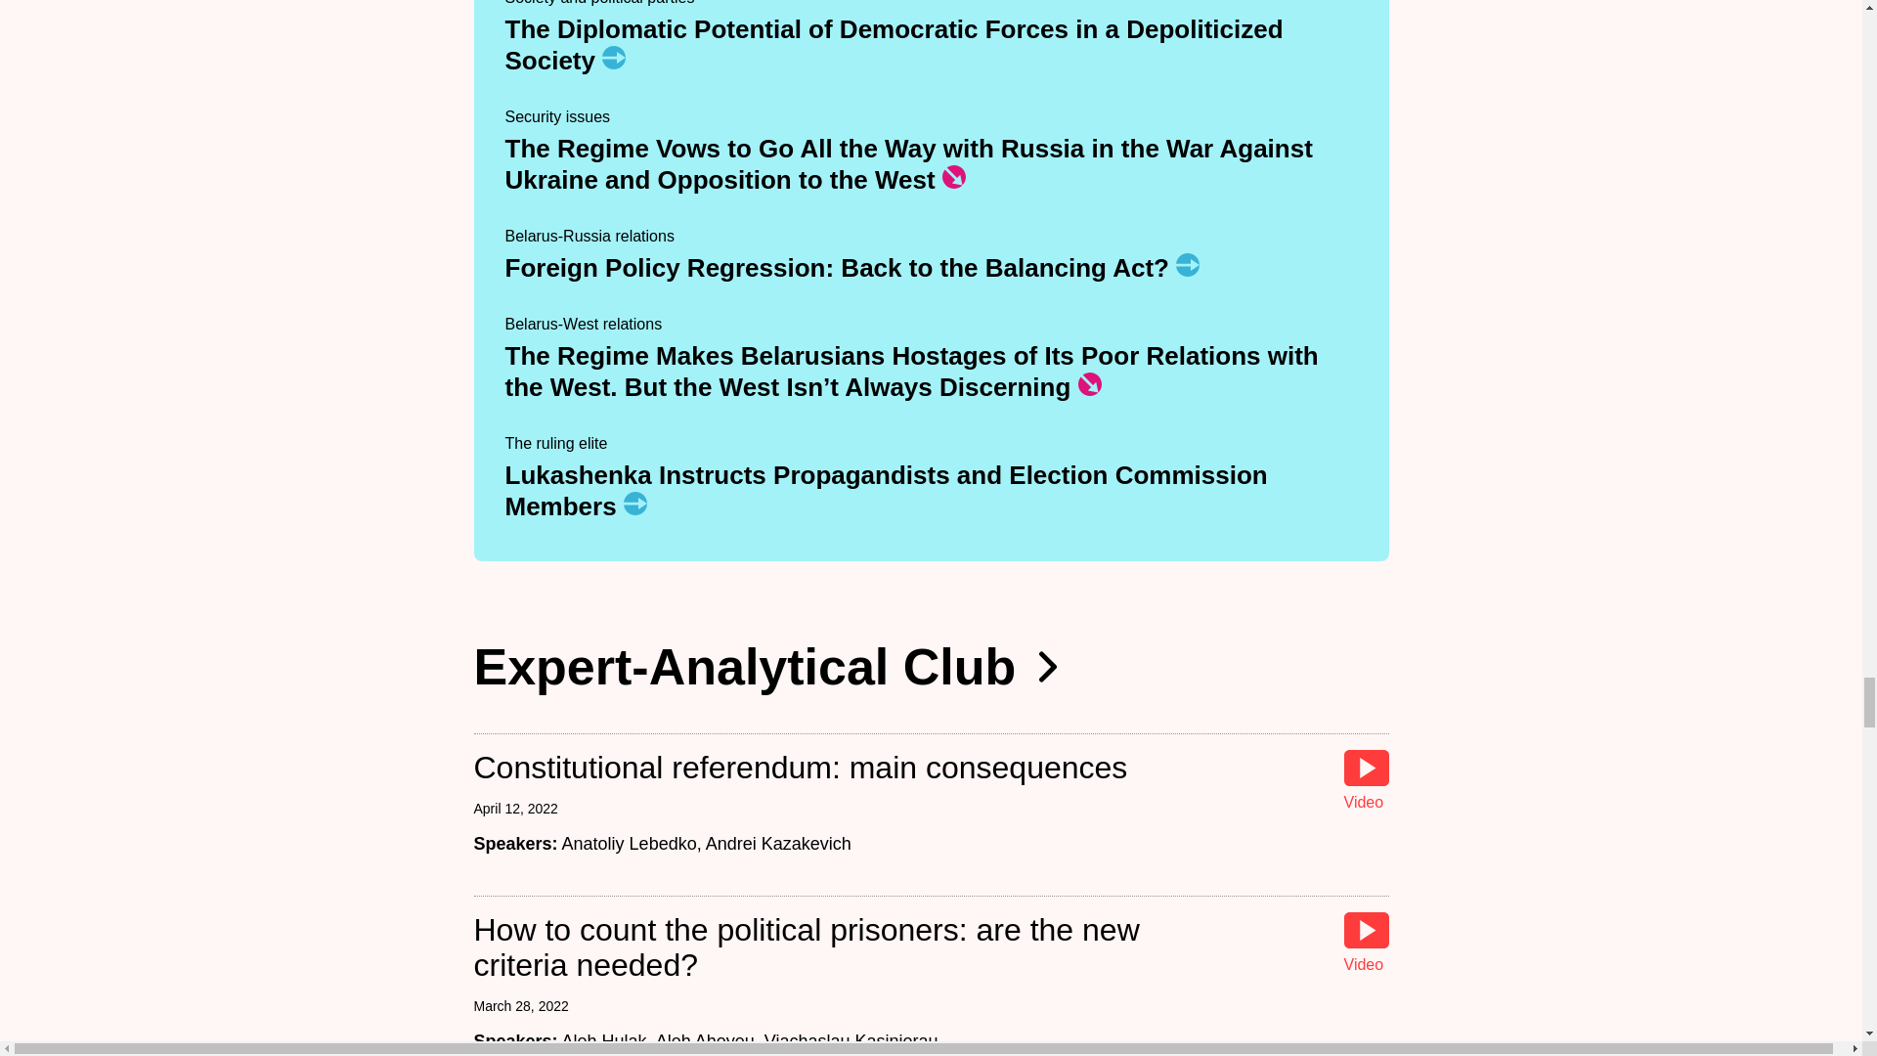  What do you see at coordinates (837, 268) in the screenshot?
I see `Foreign Policy Regression: Back to the Balancing Act?` at bounding box center [837, 268].